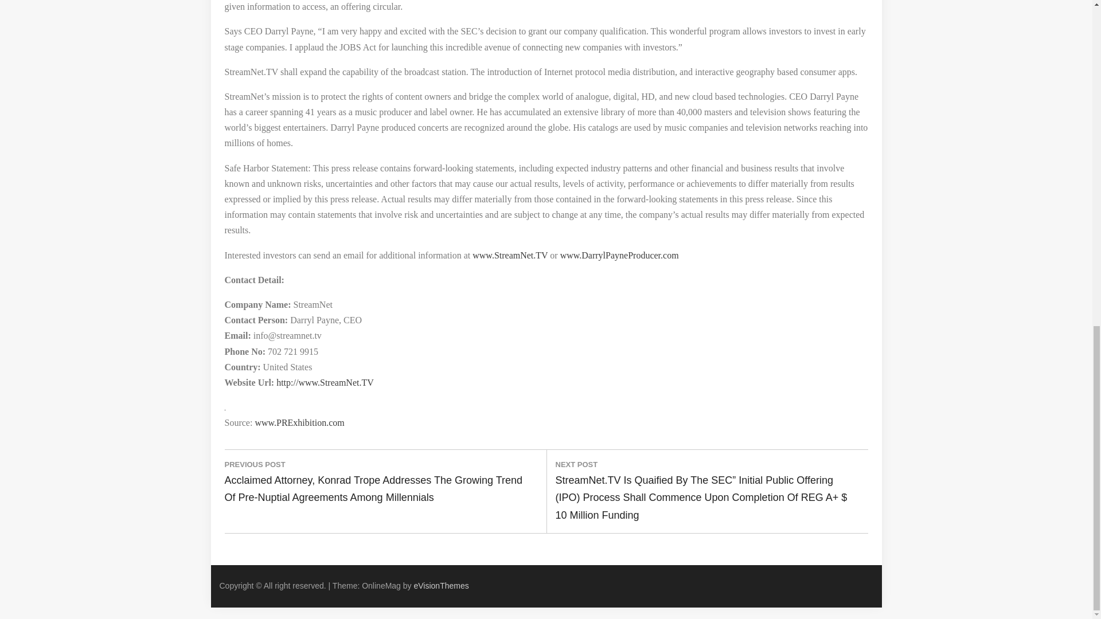 Image resolution: width=1101 pixels, height=619 pixels. What do you see at coordinates (299, 423) in the screenshot?
I see `www.PRExhibition.com` at bounding box center [299, 423].